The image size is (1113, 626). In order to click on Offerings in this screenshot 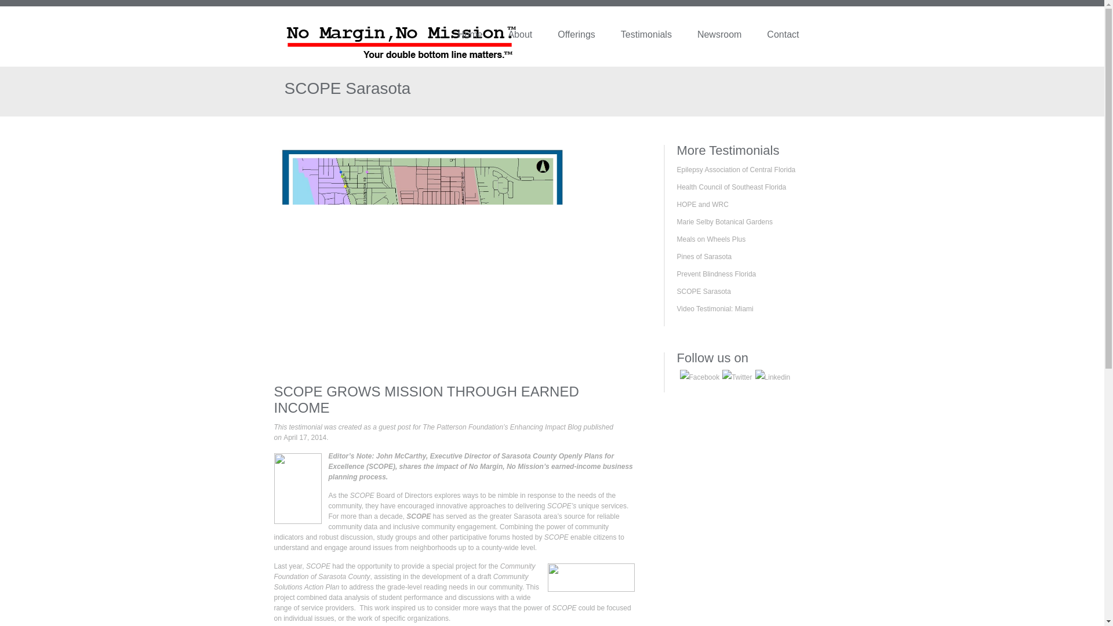, I will do `click(589, 37)`.